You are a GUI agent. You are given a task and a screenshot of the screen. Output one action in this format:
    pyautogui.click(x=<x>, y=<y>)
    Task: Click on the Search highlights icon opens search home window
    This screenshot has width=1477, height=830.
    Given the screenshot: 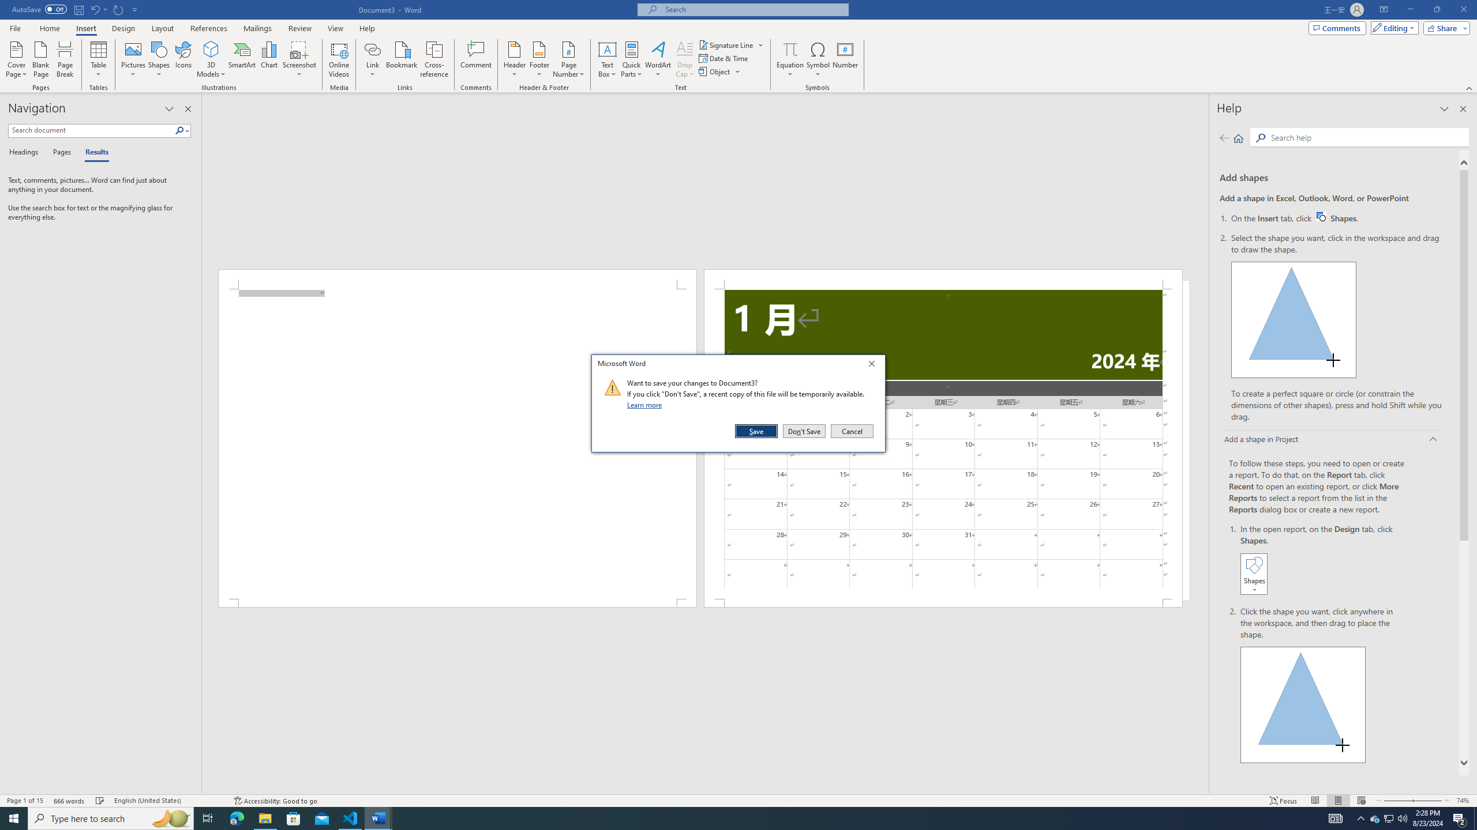 What is the action you would take?
    pyautogui.click(x=171, y=818)
    